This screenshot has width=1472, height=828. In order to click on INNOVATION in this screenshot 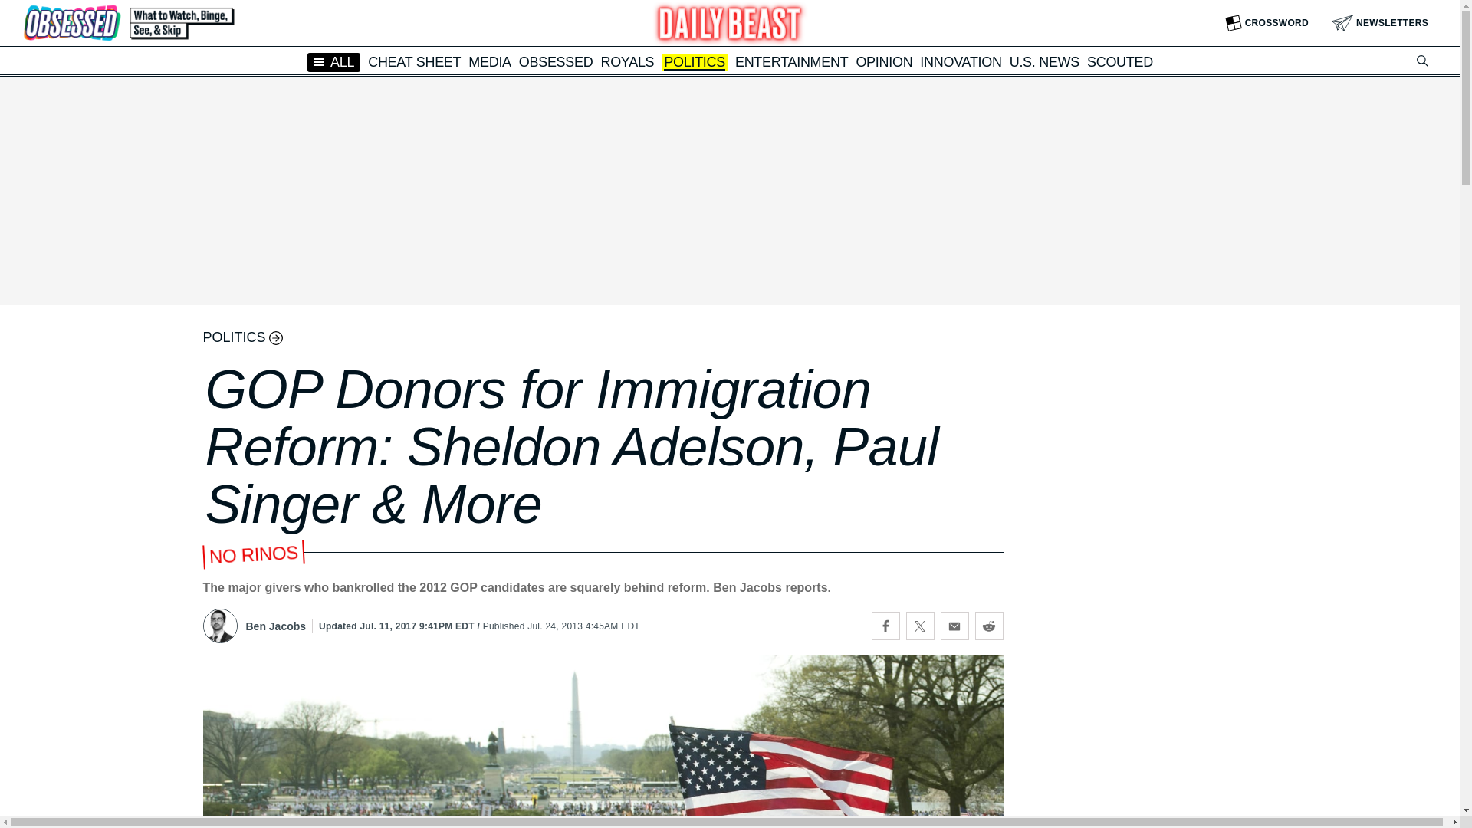, I will do `click(960, 61)`.